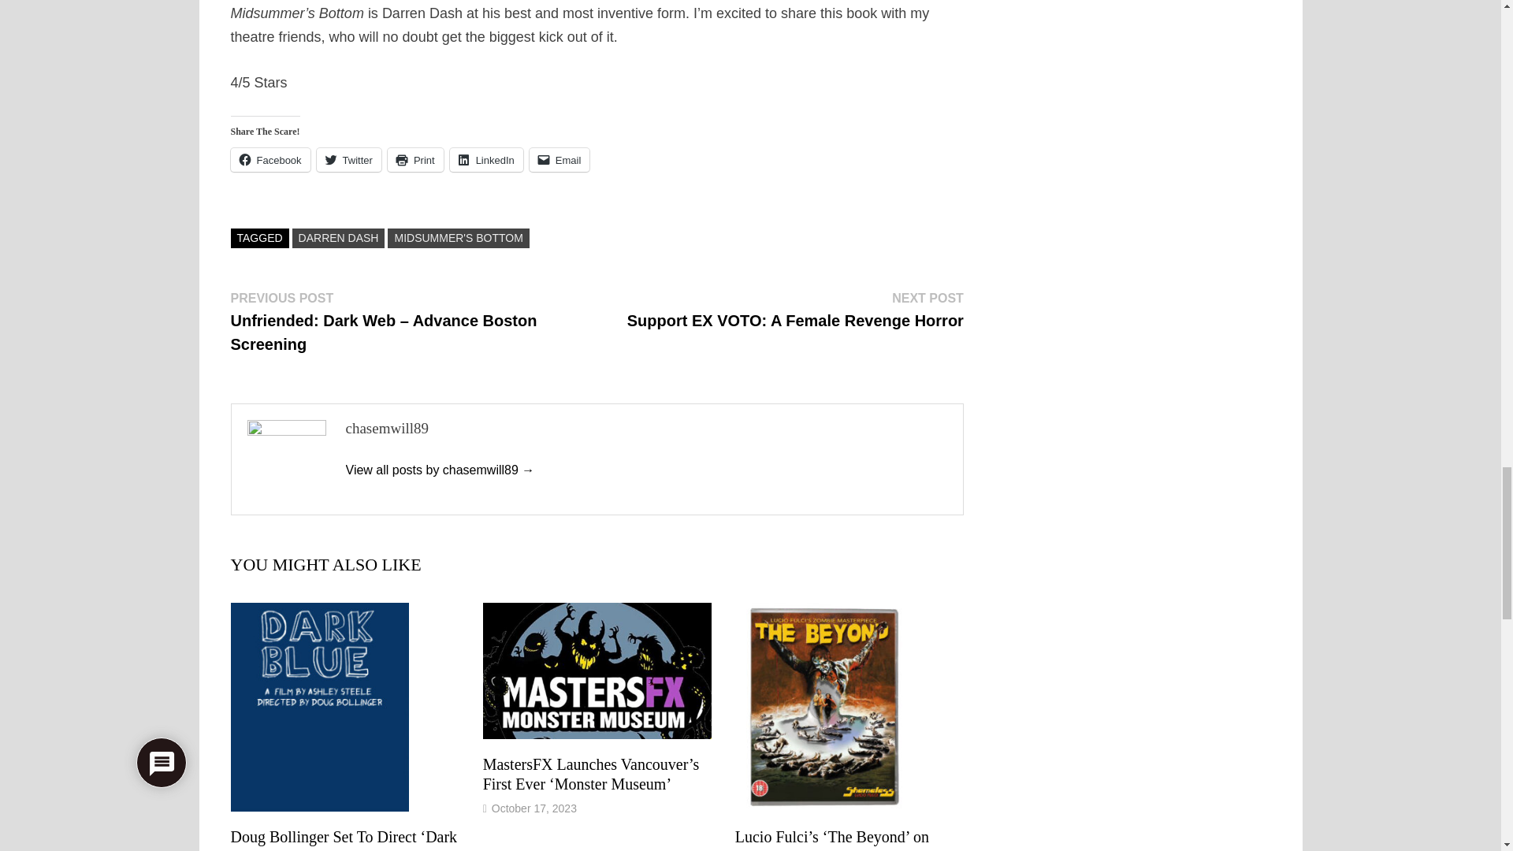 This screenshot has width=1513, height=851. Describe the element at coordinates (559, 159) in the screenshot. I see `Click to email a link to a friend` at that location.